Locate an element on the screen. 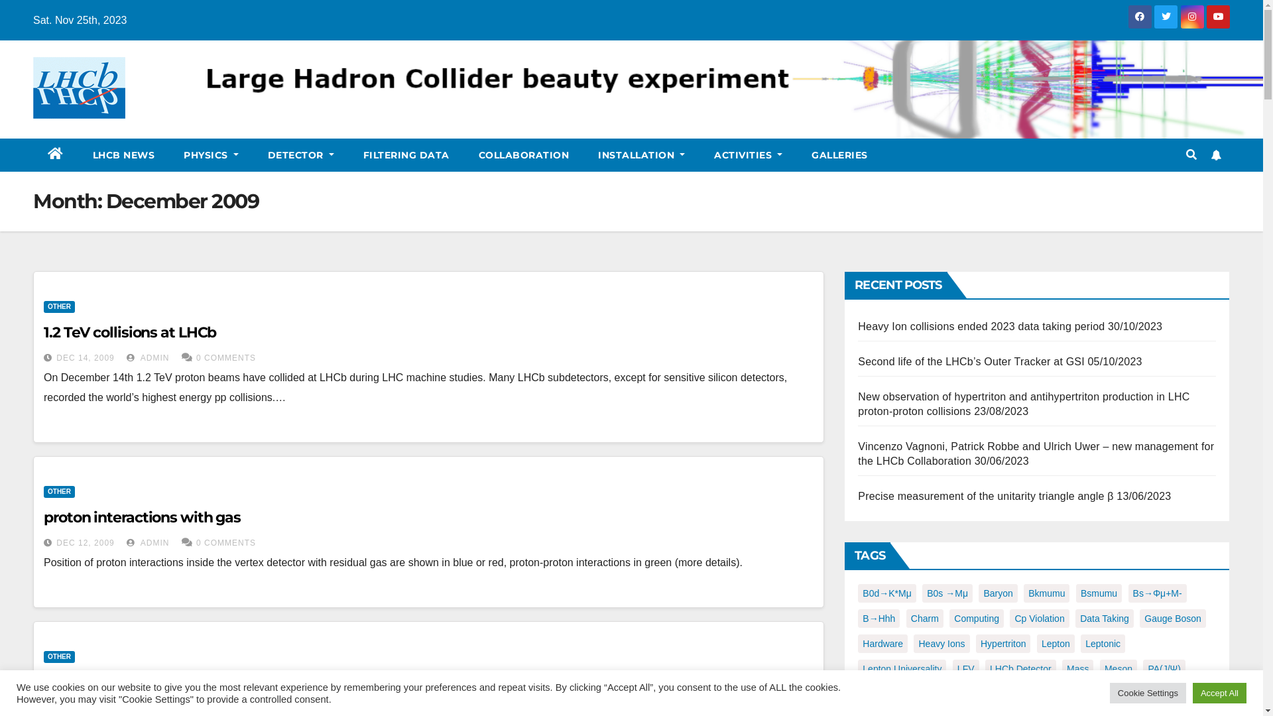  0 COMMENTS is located at coordinates (226, 708).